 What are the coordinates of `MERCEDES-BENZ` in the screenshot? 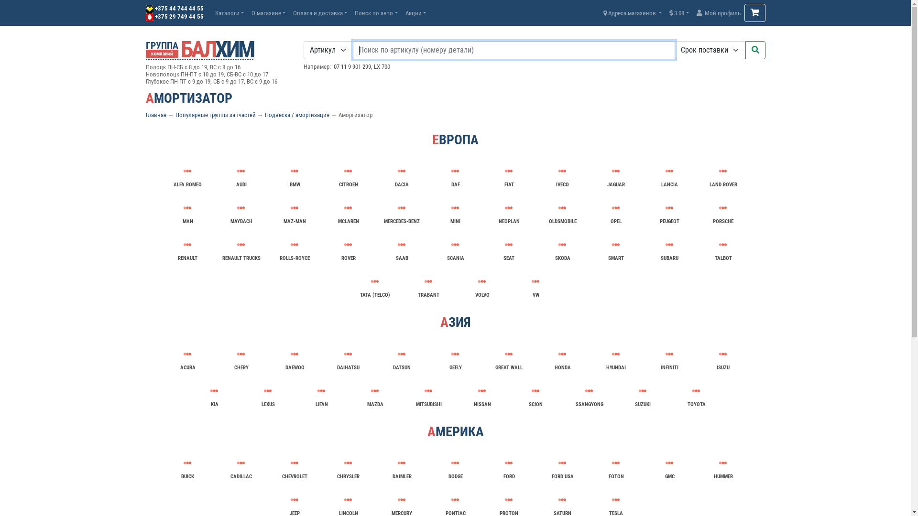 It's located at (402, 211).